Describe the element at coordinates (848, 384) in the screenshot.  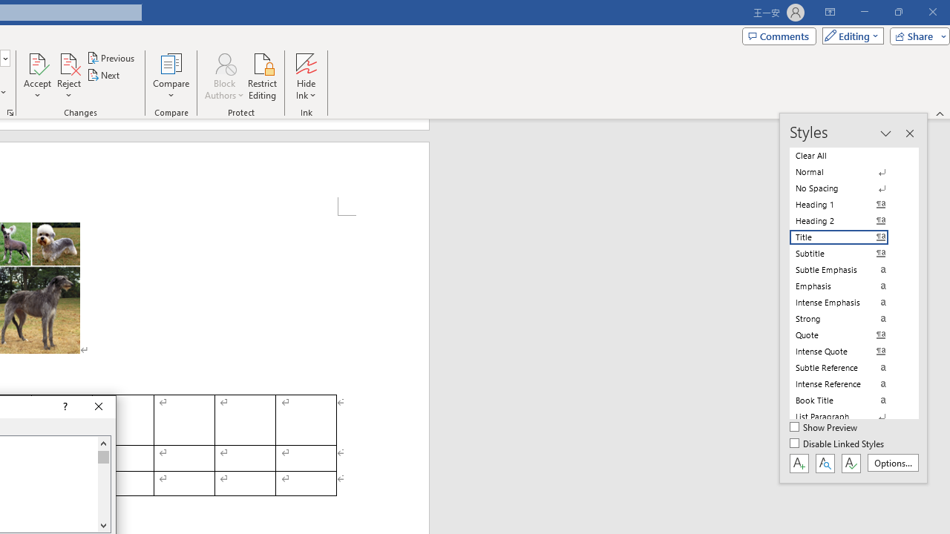
I see `Intense Reference` at that location.